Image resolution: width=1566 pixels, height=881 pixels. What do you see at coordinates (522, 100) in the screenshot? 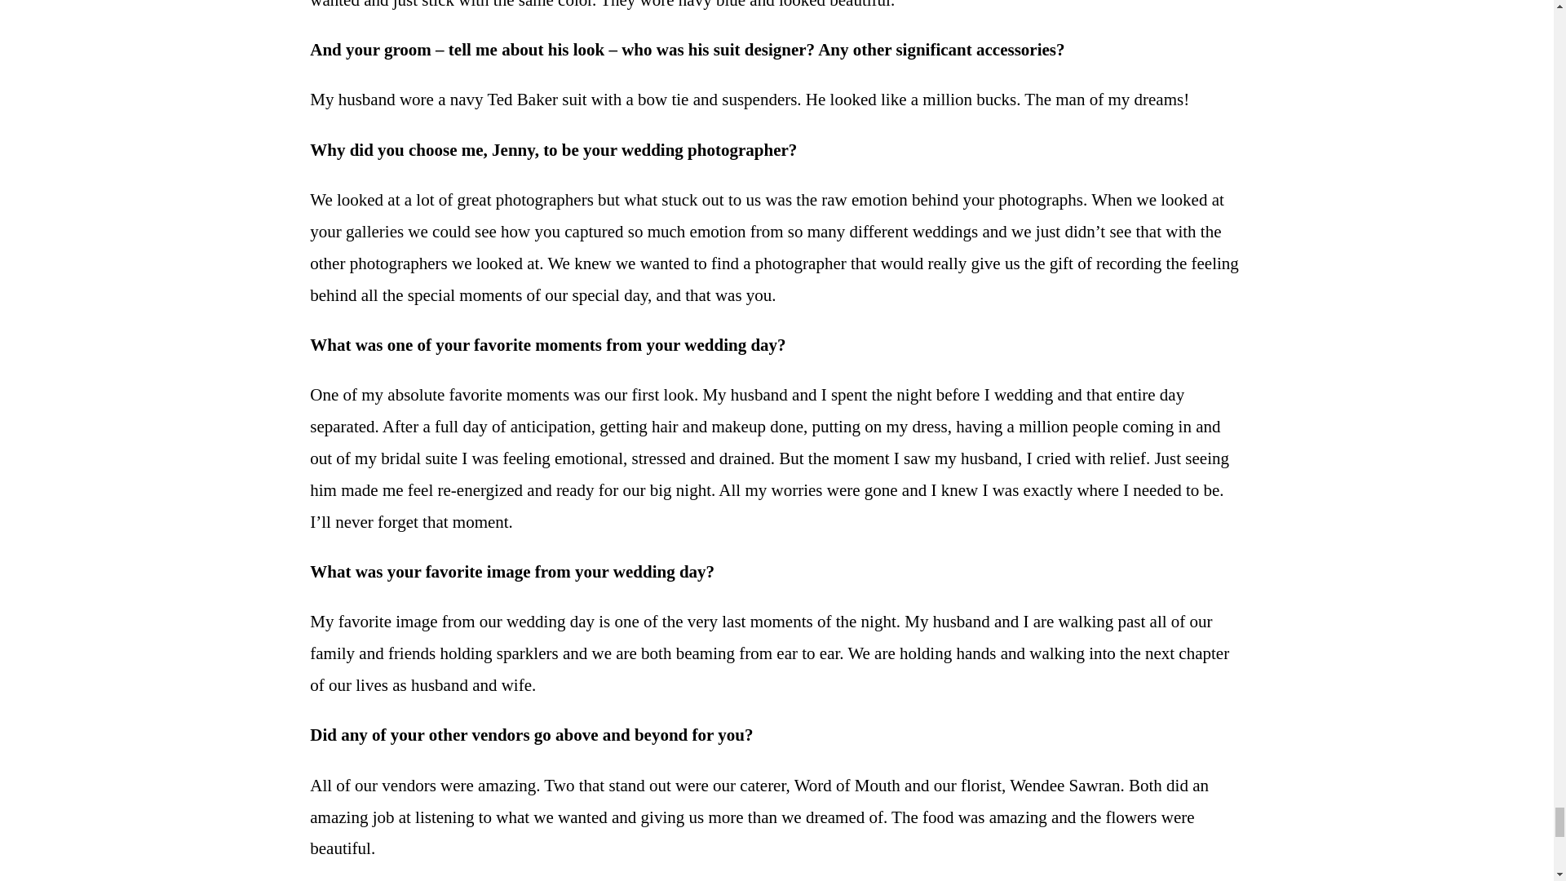
I see `Ted Baker` at bounding box center [522, 100].